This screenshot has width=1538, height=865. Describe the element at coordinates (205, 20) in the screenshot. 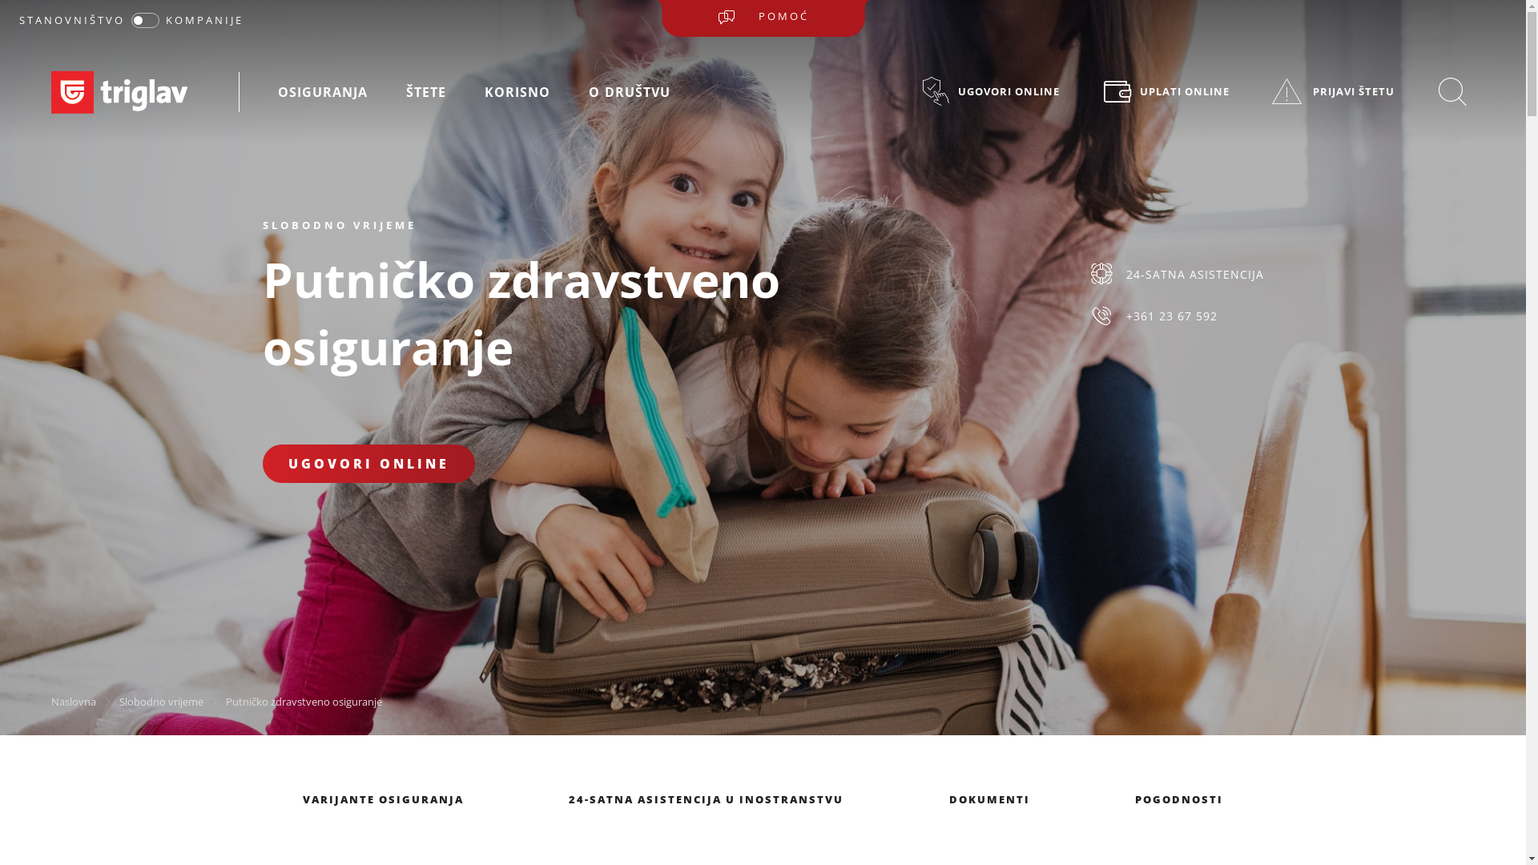

I see `KOMPANIJE` at that location.